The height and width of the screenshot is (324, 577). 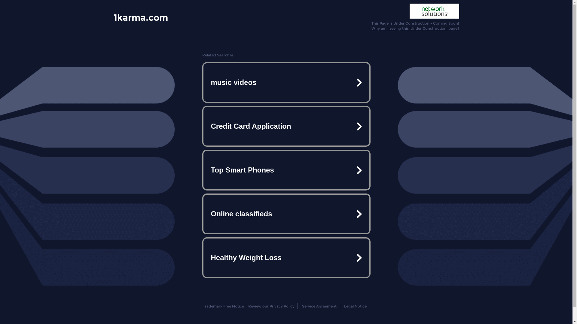 What do you see at coordinates (286, 126) in the screenshot?
I see `Credit Card Application` at bounding box center [286, 126].